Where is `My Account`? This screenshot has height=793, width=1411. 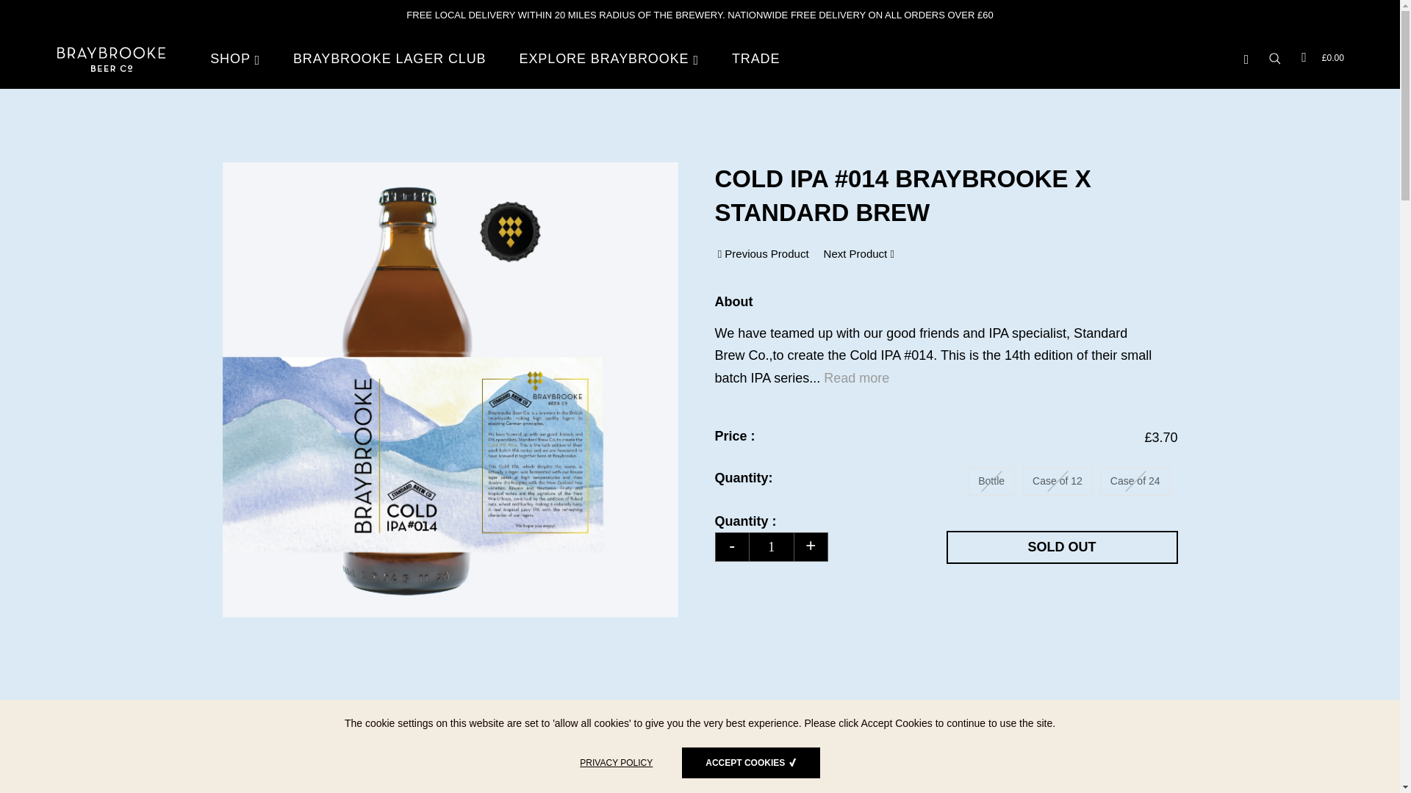
My Account is located at coordinates (1246, 59).